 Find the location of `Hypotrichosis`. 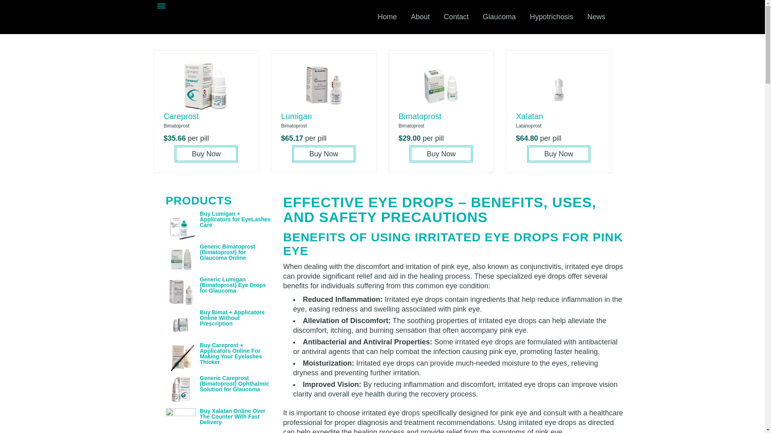

Hypotrichosis is located at coordinates (551, 17).